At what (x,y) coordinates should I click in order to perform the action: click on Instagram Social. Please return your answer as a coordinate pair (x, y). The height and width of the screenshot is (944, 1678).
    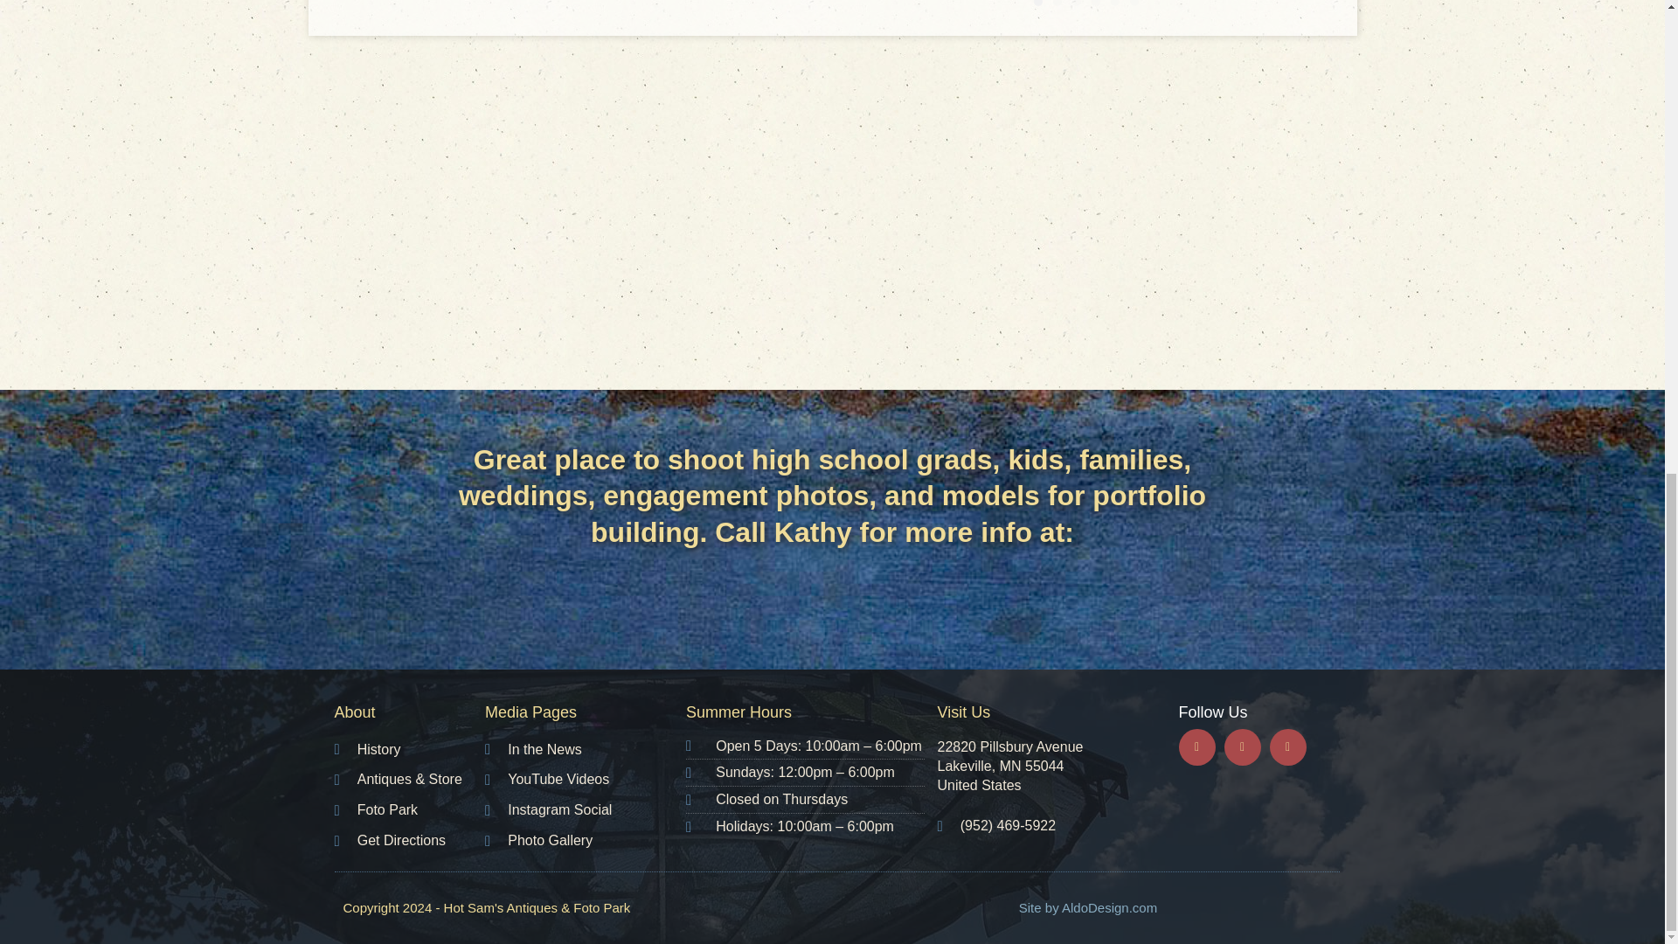
    Looking at the image, I should click on (586, 809).